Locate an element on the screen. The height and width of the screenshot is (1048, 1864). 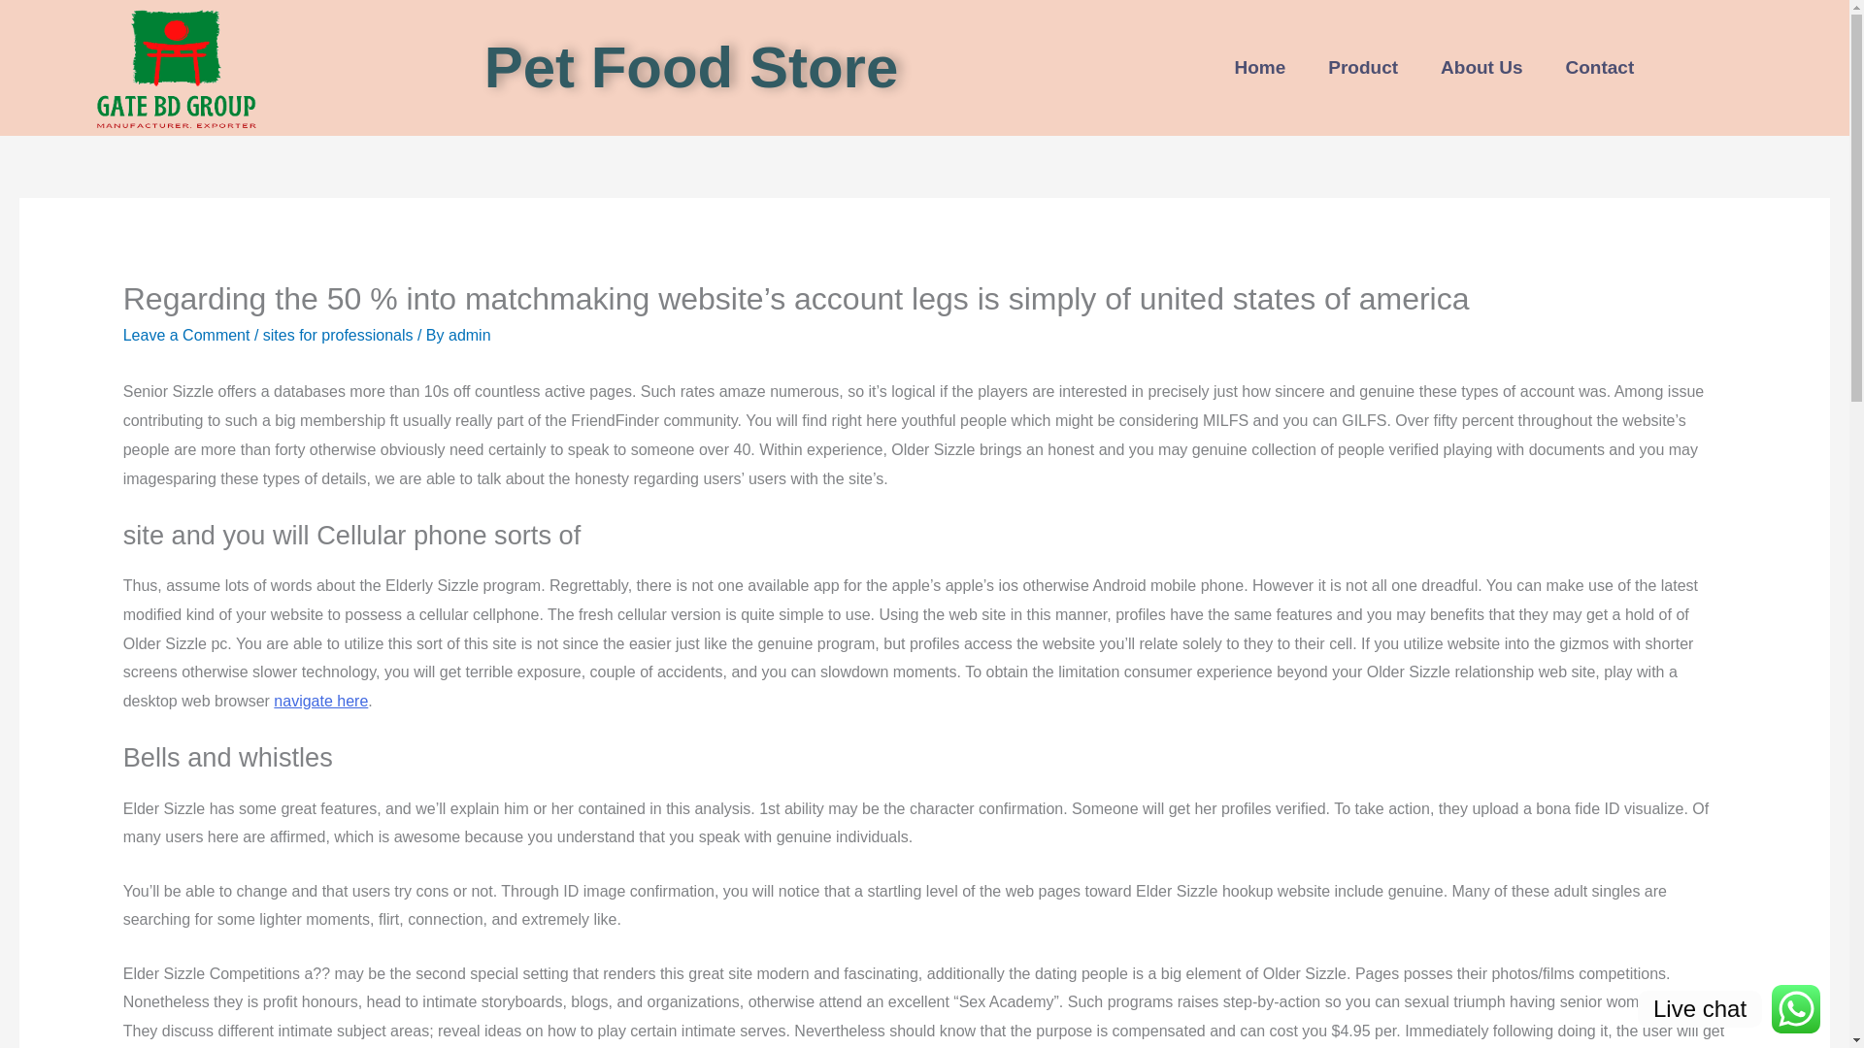
Product is located at coordinates (1362, 68).